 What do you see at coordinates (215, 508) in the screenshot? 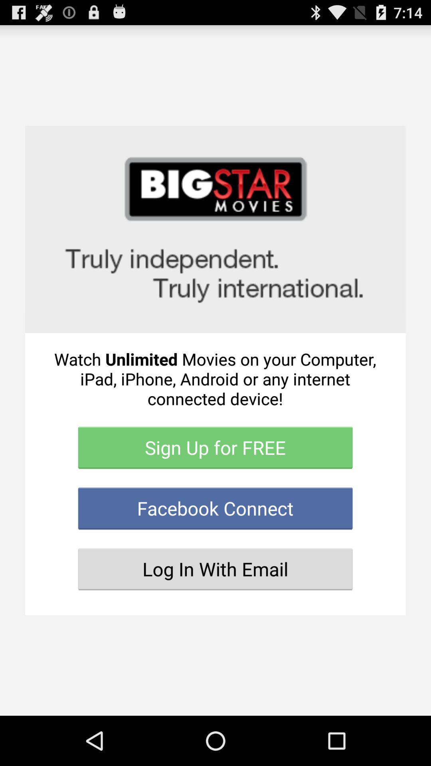
I see `click the icon above log in with button` at bounding box center [215, 508].